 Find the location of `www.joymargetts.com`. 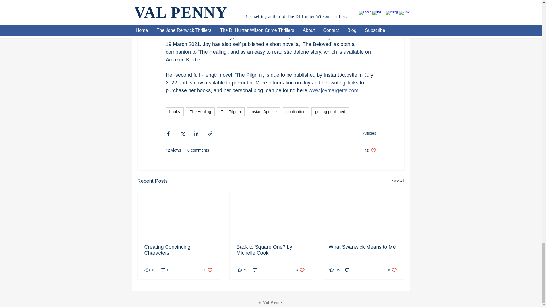

www.joymargetts.com is located at coordinates (333, 90).